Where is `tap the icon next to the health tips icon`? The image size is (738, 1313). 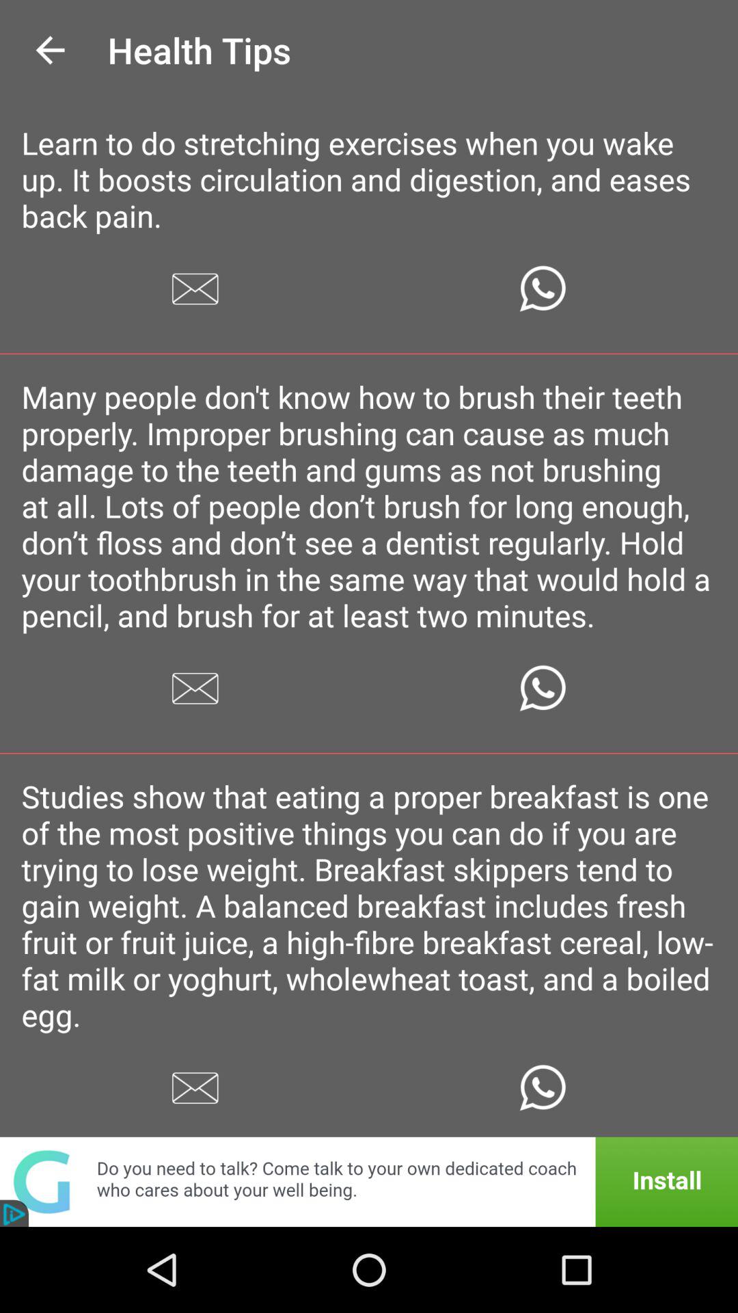
tap the icon next to the health tips icon is located at coordinates (50, 51).